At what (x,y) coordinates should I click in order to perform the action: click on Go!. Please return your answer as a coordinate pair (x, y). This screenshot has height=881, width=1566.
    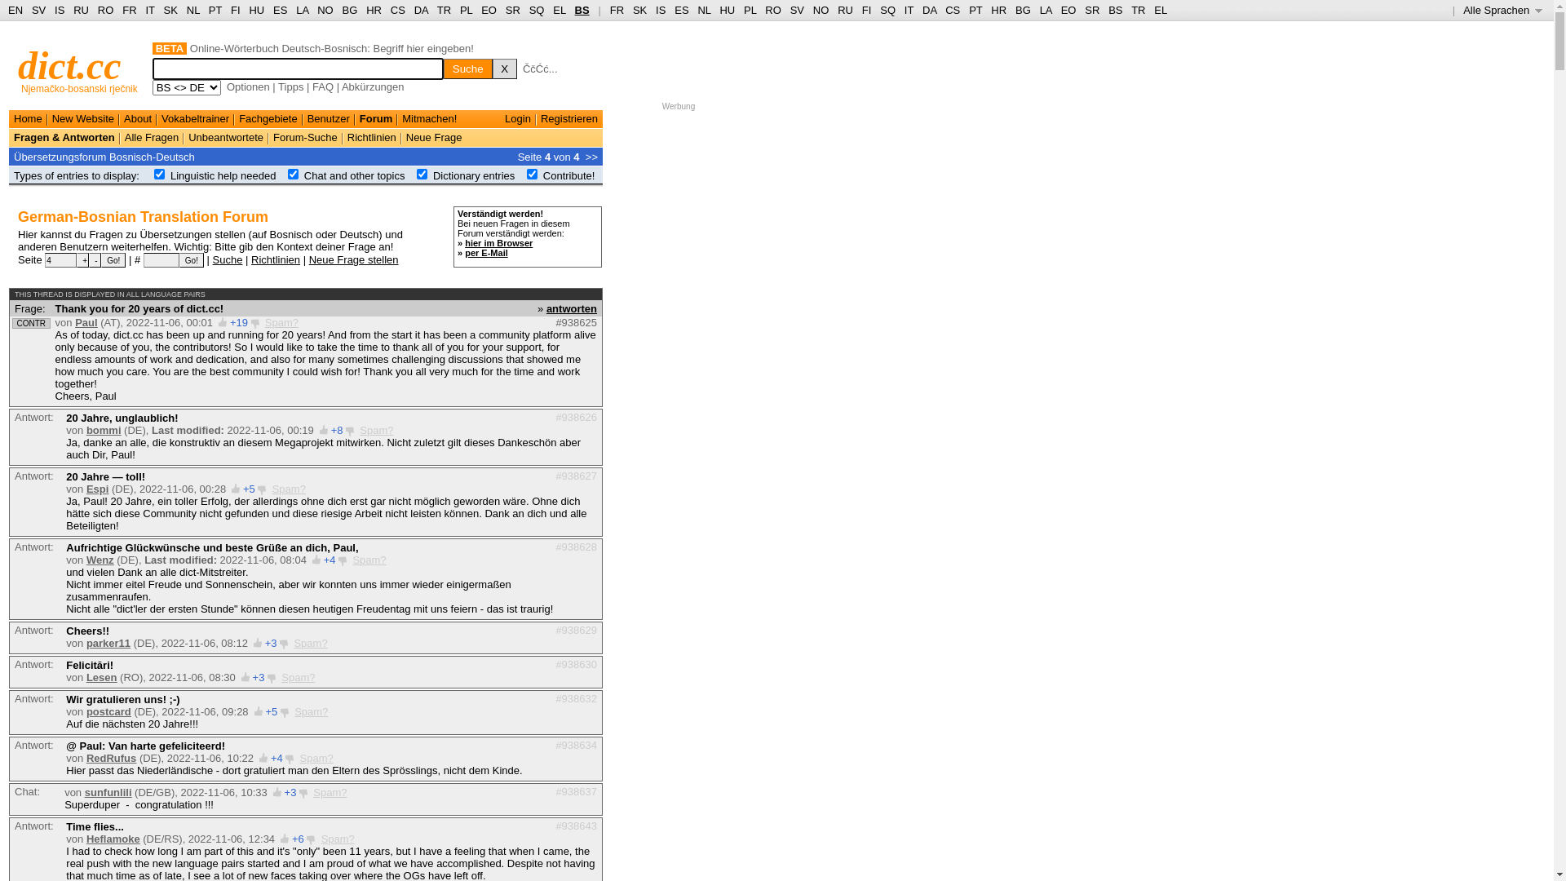
    Looking at the image, I should click on (113, 260).